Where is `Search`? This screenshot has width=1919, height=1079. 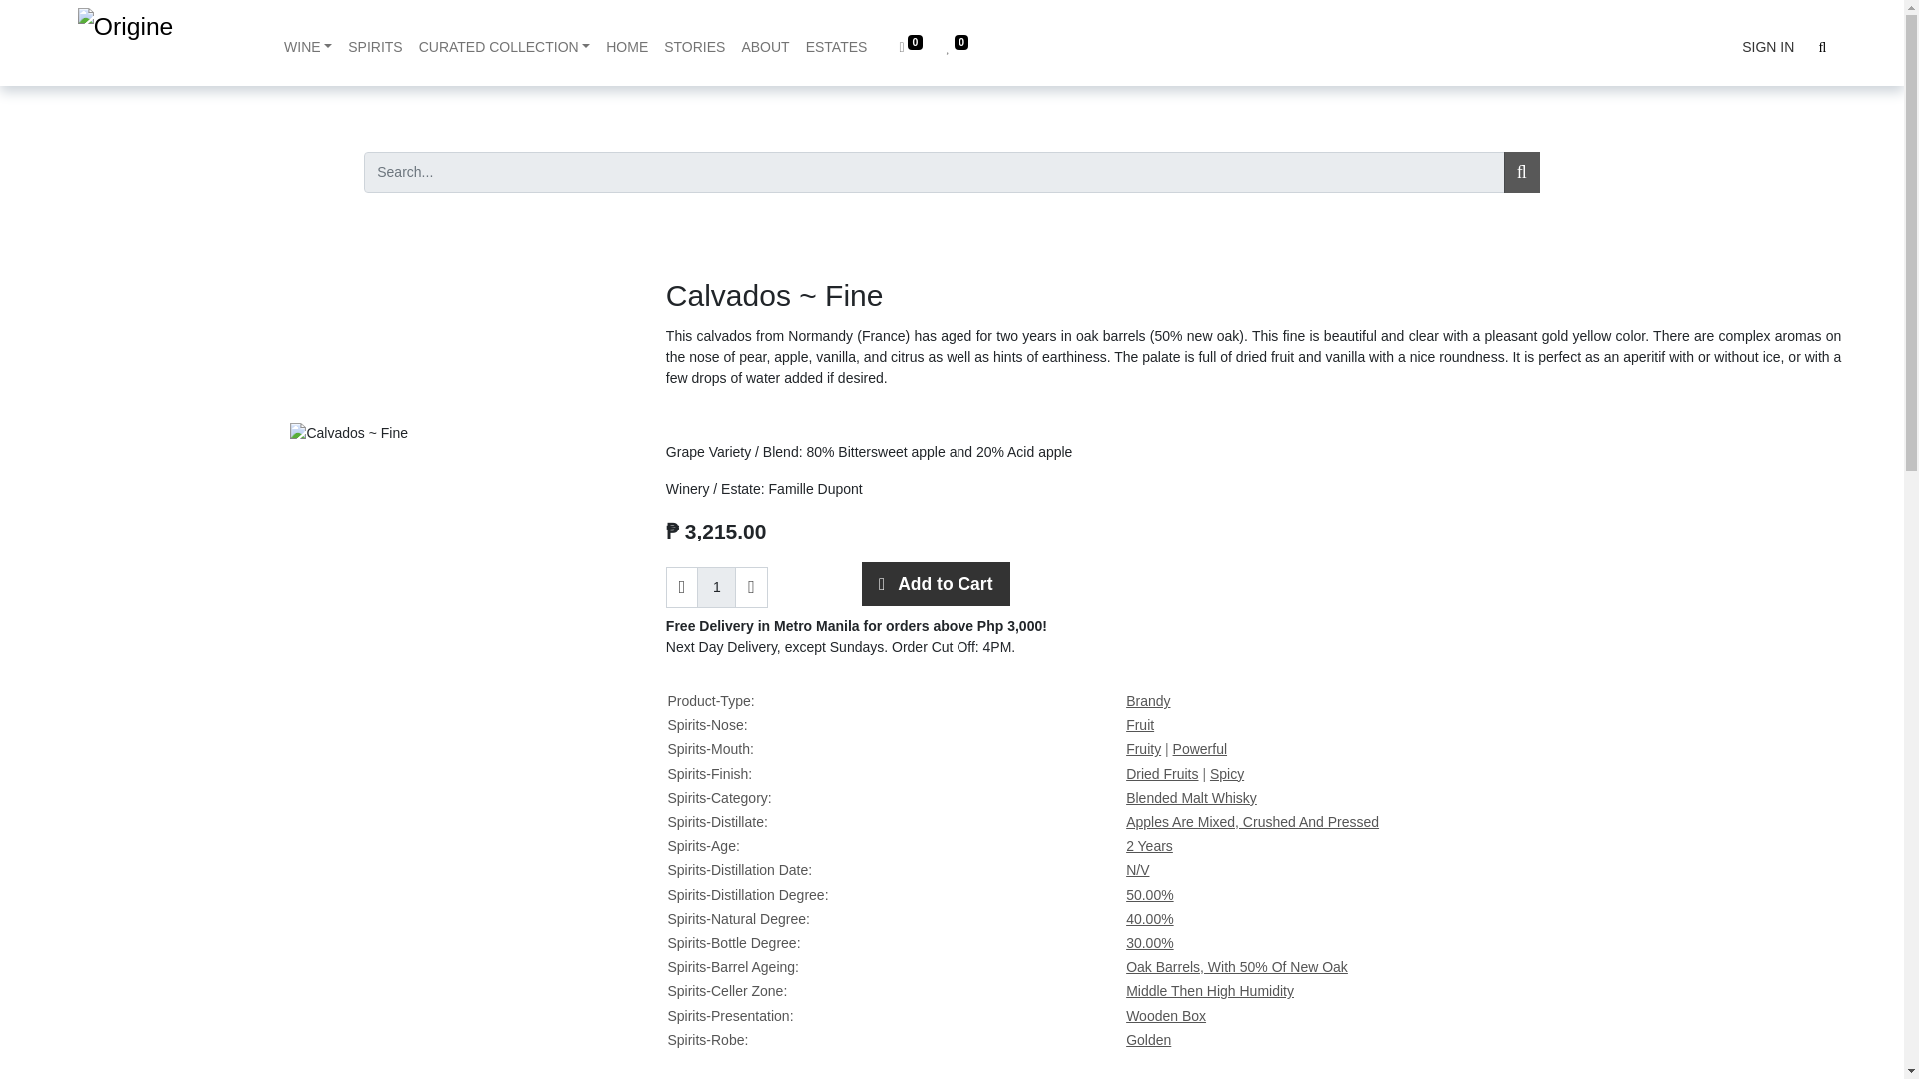 Search is located at coordinates (1522, 172).